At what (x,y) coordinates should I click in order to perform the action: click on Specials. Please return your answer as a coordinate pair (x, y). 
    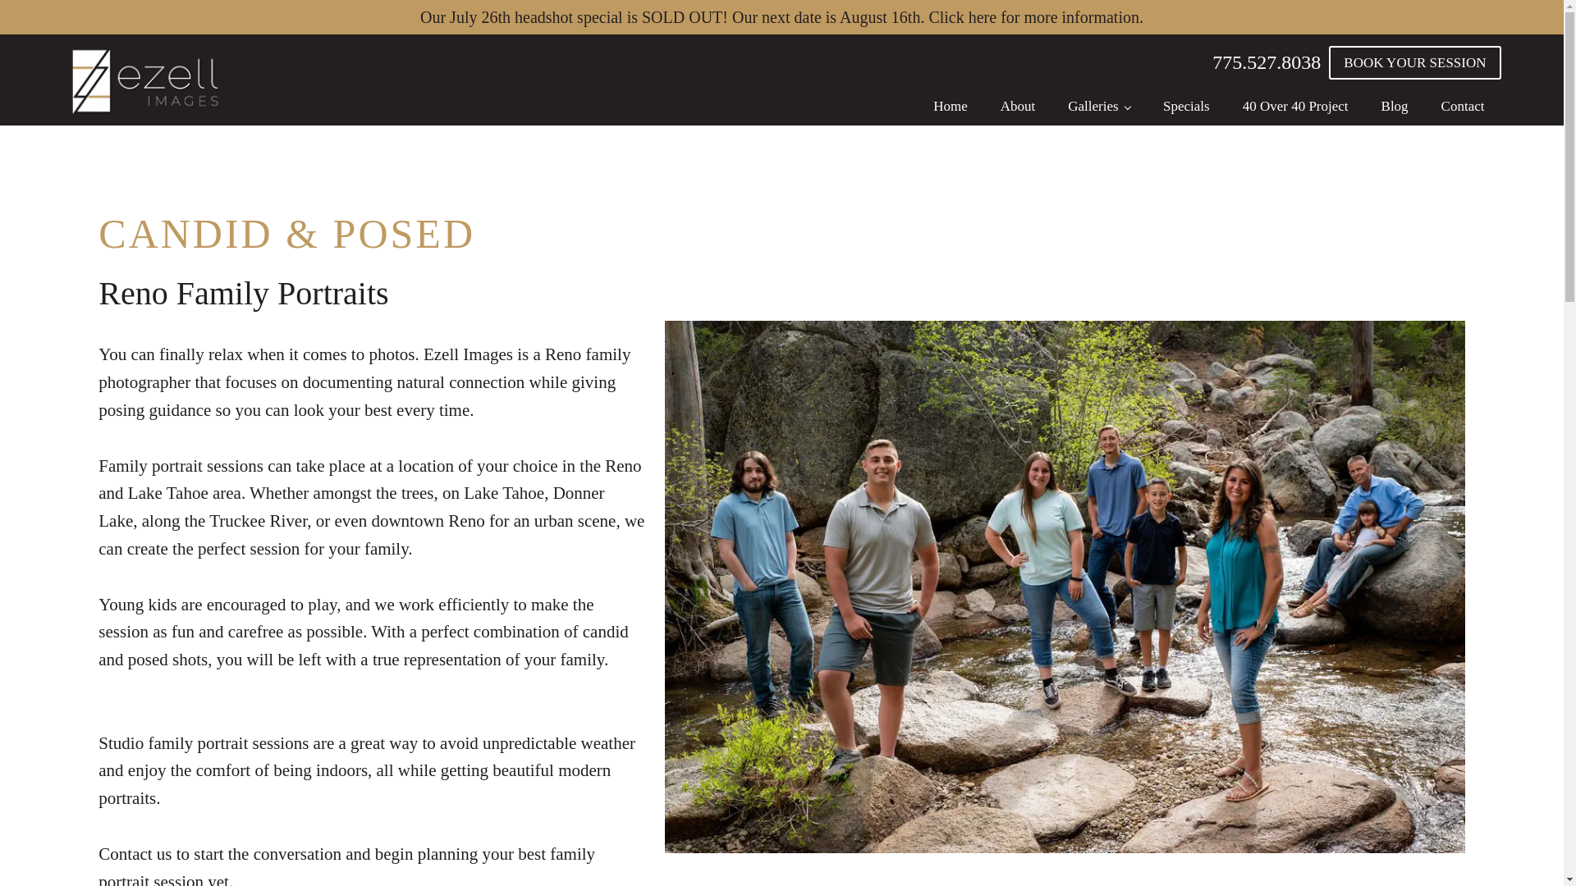
    Looking at the image, I should click on (1186, 106).